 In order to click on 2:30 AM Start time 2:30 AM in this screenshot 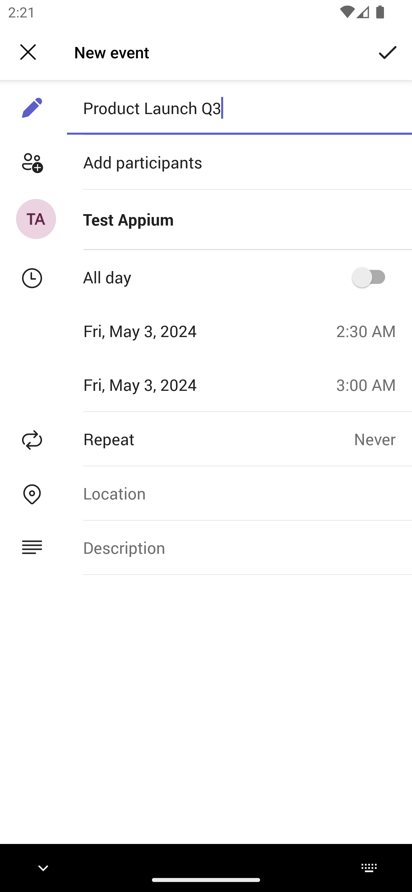, I will do `click(370, 331)`.